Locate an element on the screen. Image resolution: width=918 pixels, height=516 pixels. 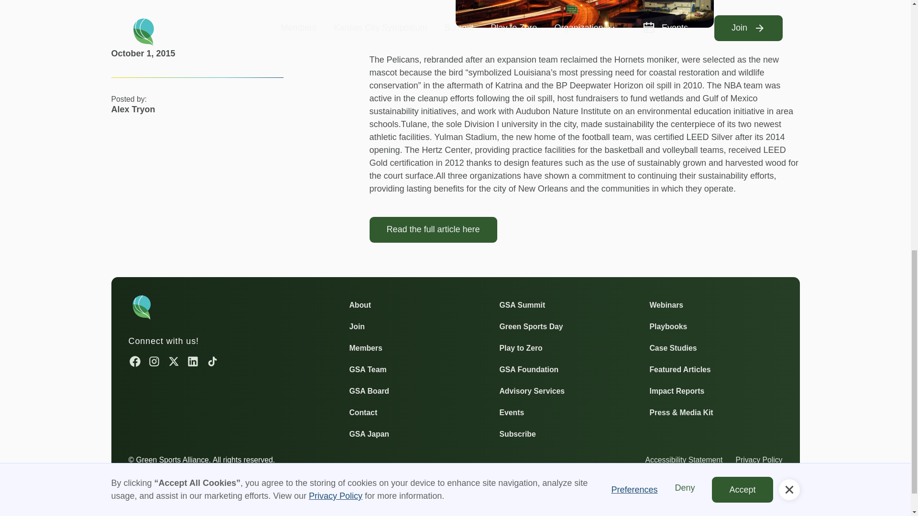
About is located at coordinates (360, 305).